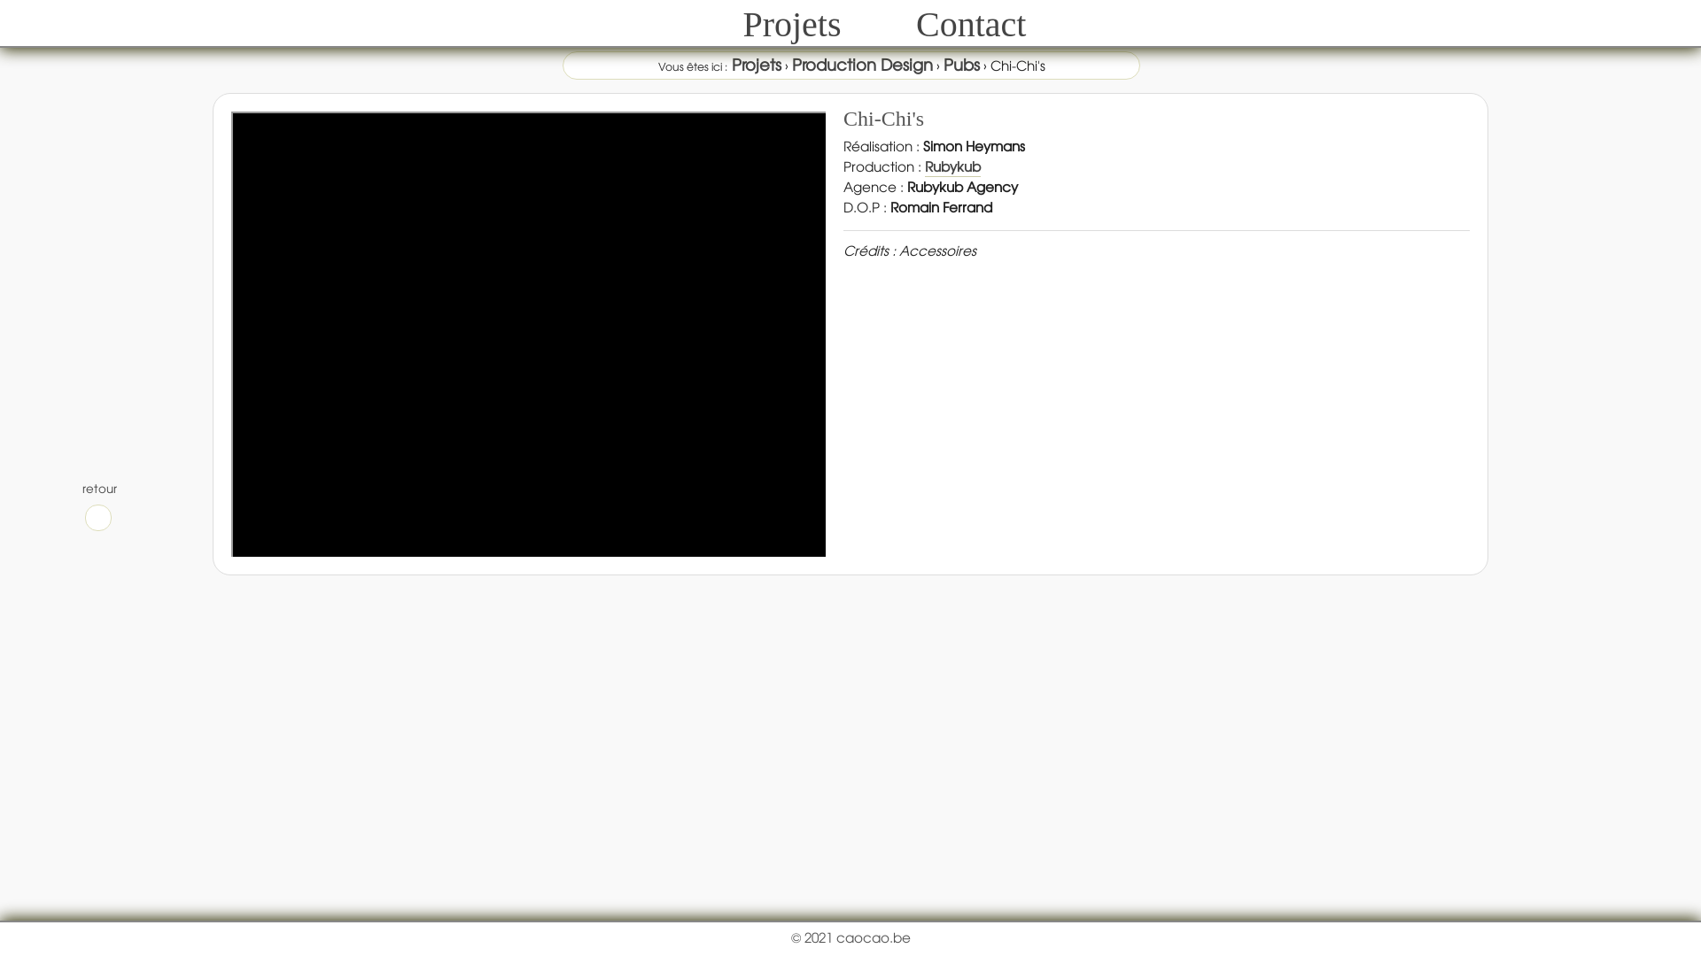 The height and width of the screenshot is (956, 1701). Describe the element at coordinates (98, 505) in the screenshot. I see `retour` at that location.